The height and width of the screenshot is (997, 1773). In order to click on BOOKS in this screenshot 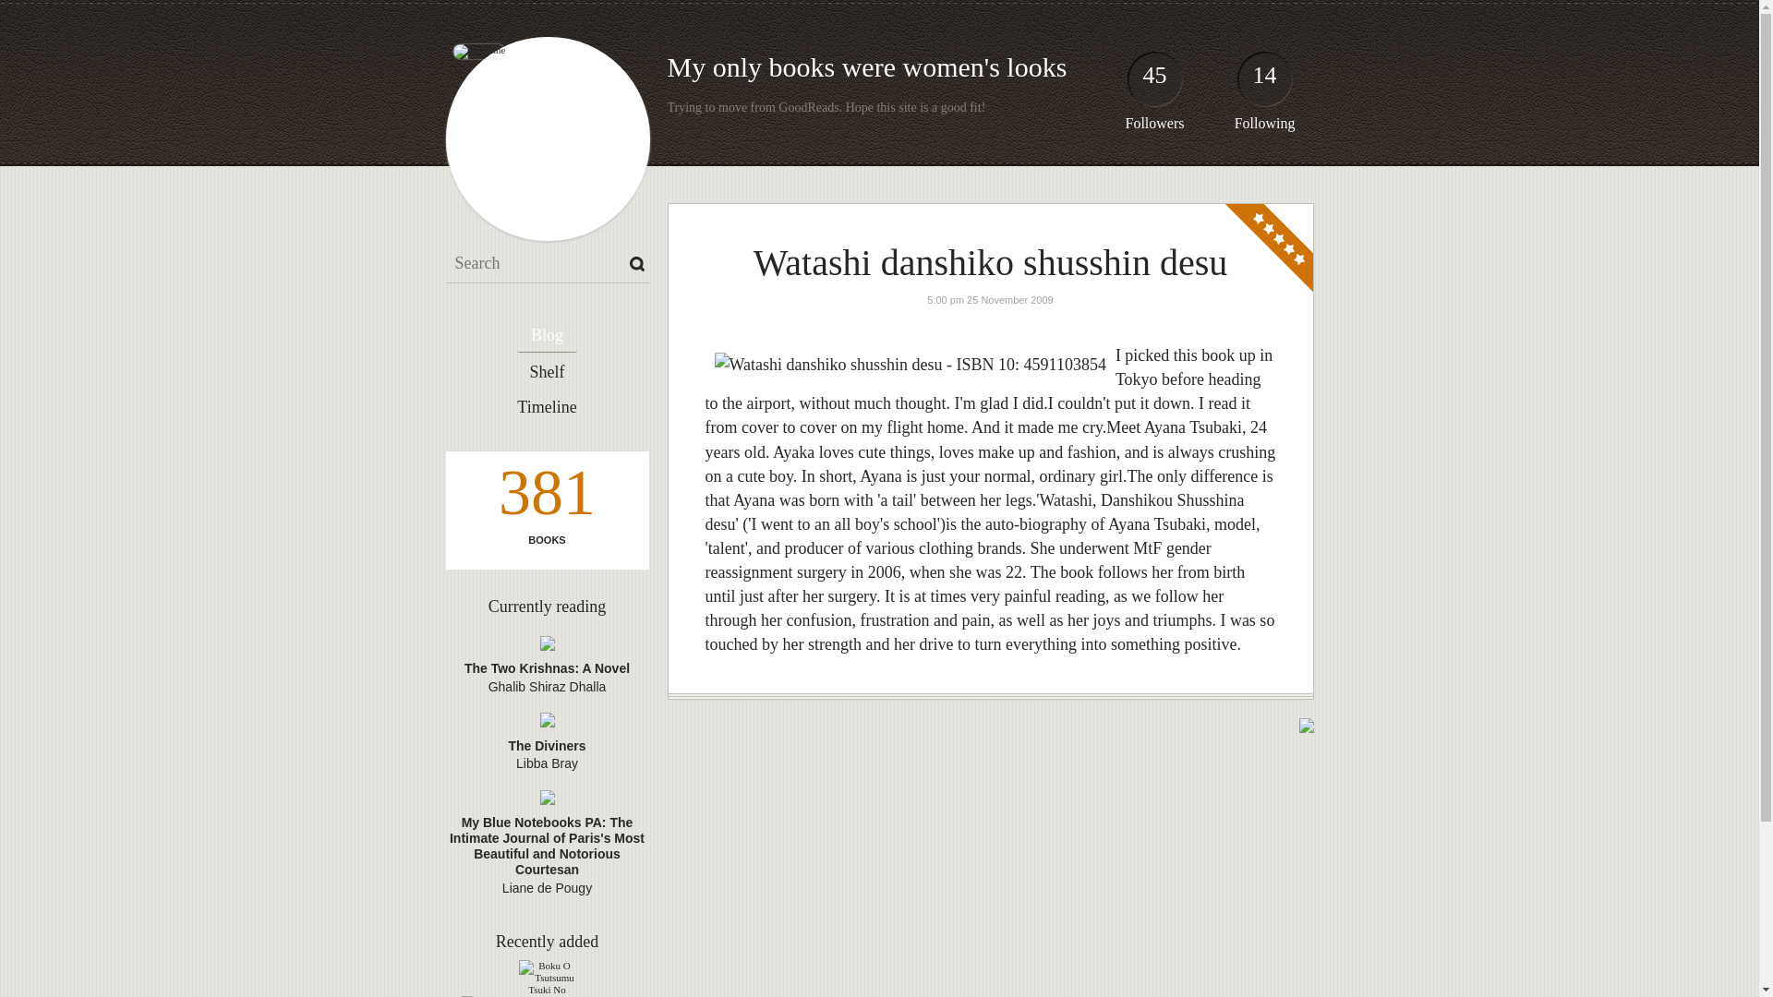, I will do `click(546, 539)`.